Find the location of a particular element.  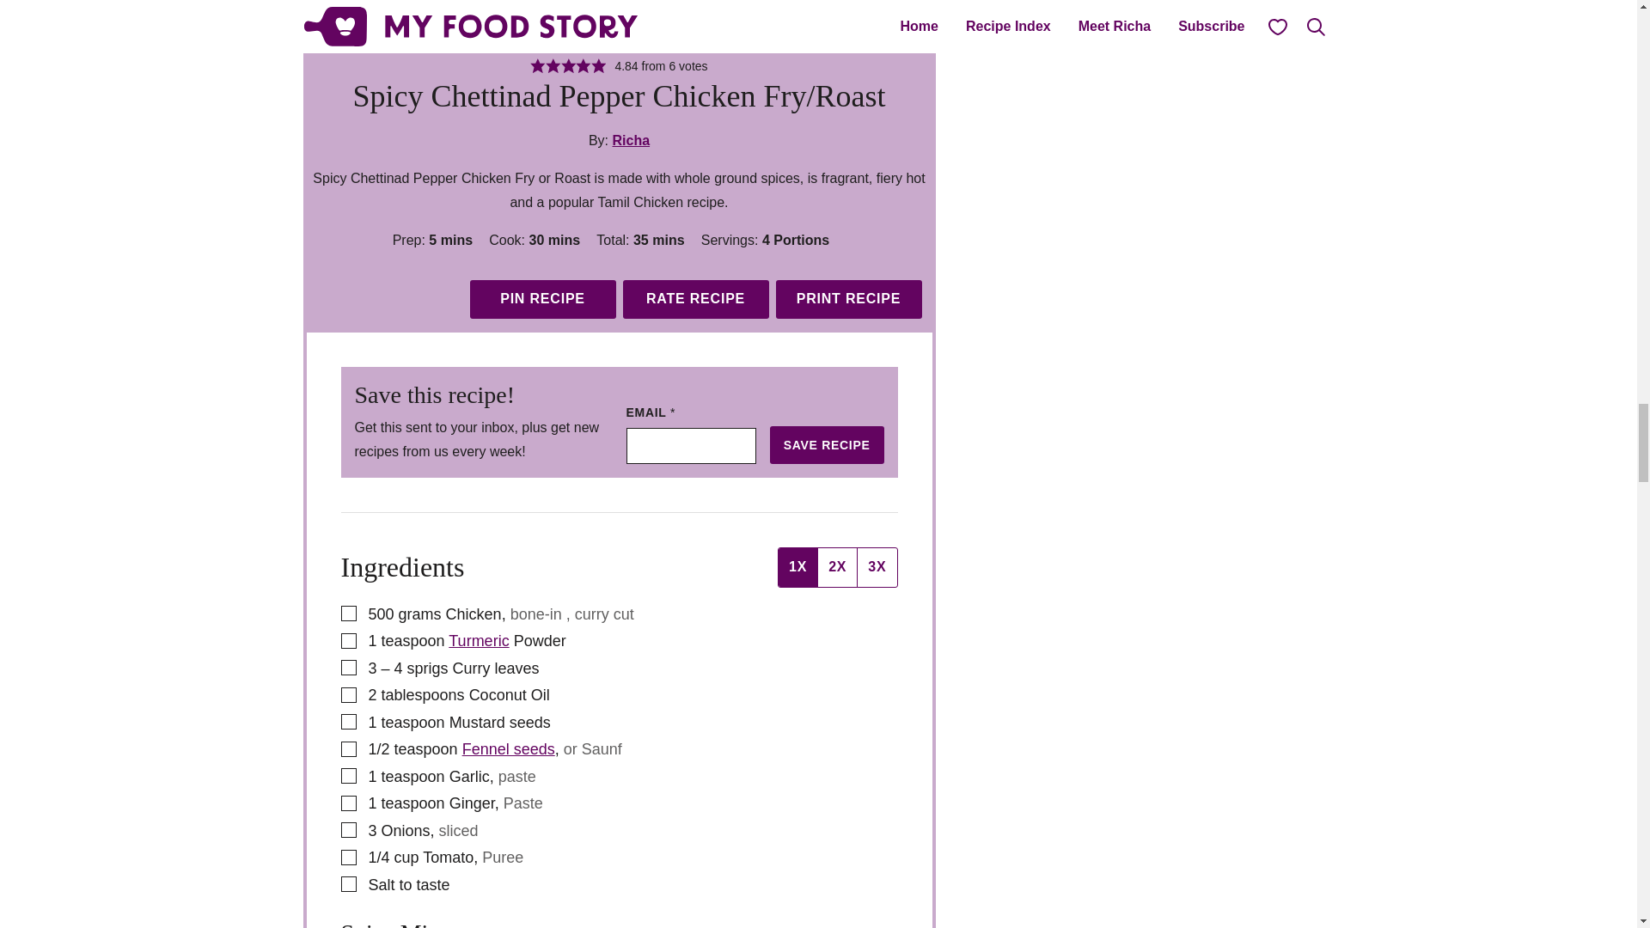

PIN RECIPE is located at coordinates (541, 299).